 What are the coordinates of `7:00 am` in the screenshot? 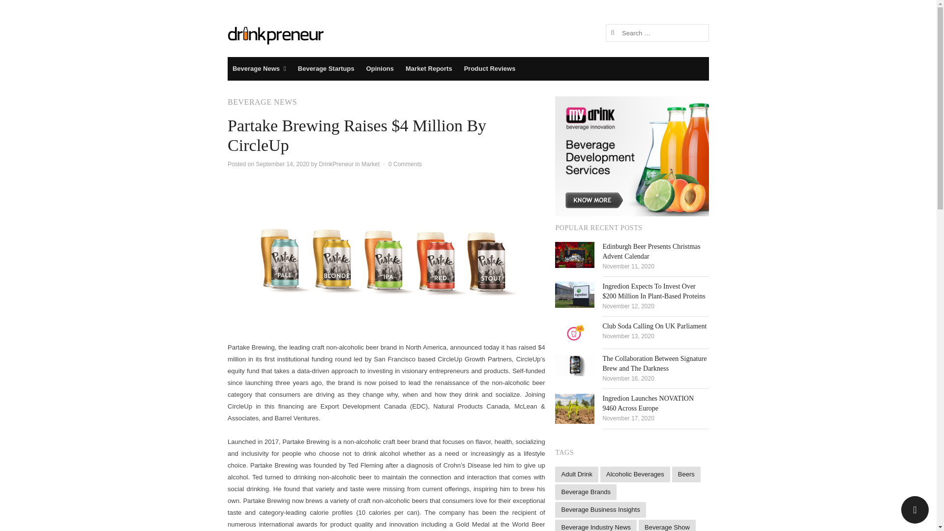 It's located at (282, 164).